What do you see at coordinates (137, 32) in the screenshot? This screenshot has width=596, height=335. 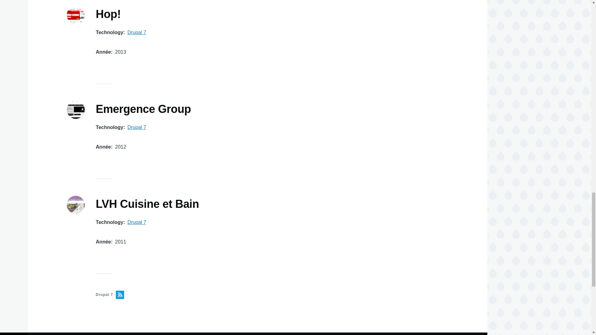 I see `Drupal 7` at bounding box center [137, 32].